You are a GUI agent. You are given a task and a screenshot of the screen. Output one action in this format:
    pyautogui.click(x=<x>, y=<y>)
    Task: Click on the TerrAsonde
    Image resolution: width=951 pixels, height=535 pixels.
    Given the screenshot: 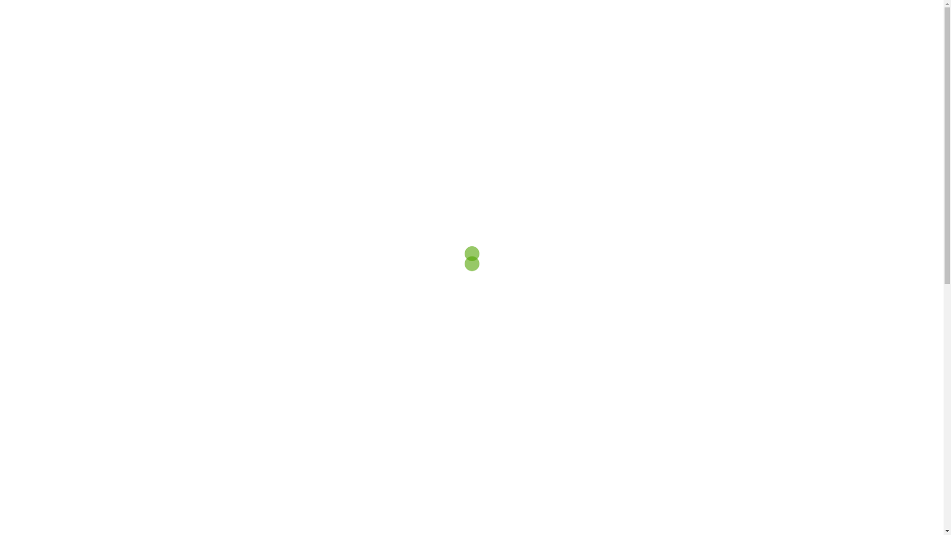 What is the action you would take?
    pyautogui.click(x=334, y=16)
    